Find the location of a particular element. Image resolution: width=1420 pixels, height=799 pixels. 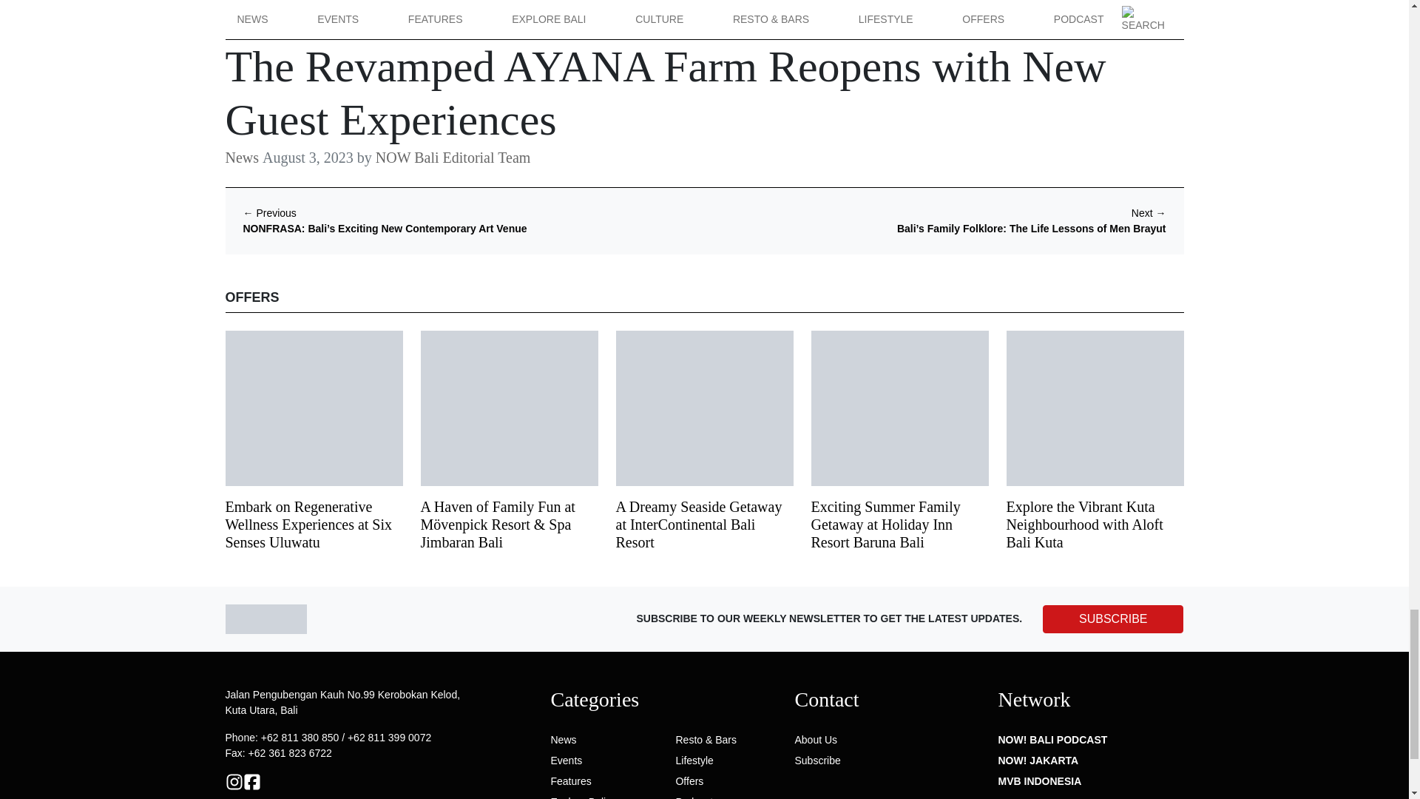

Instagraqm is located at coordinates (234, 780).